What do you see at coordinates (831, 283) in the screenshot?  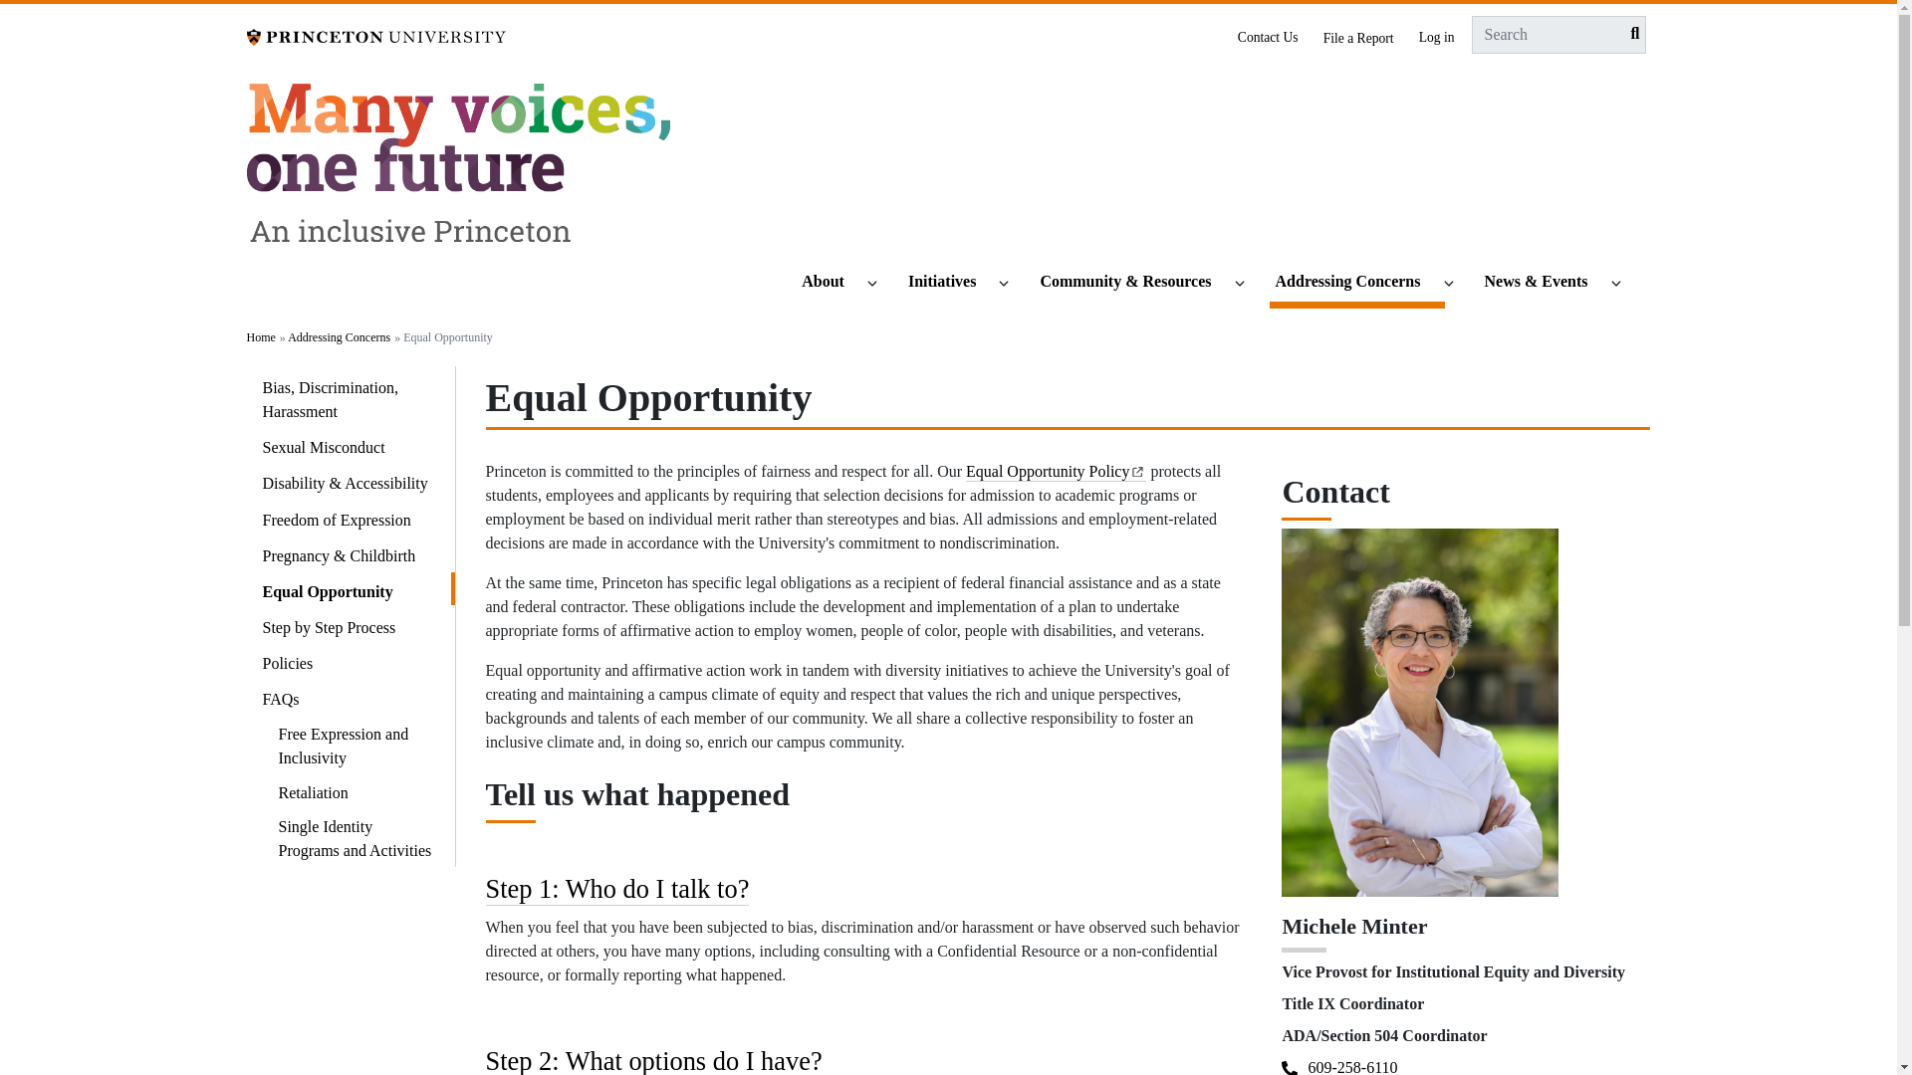 I see `About` at bounding box center [831, 283].